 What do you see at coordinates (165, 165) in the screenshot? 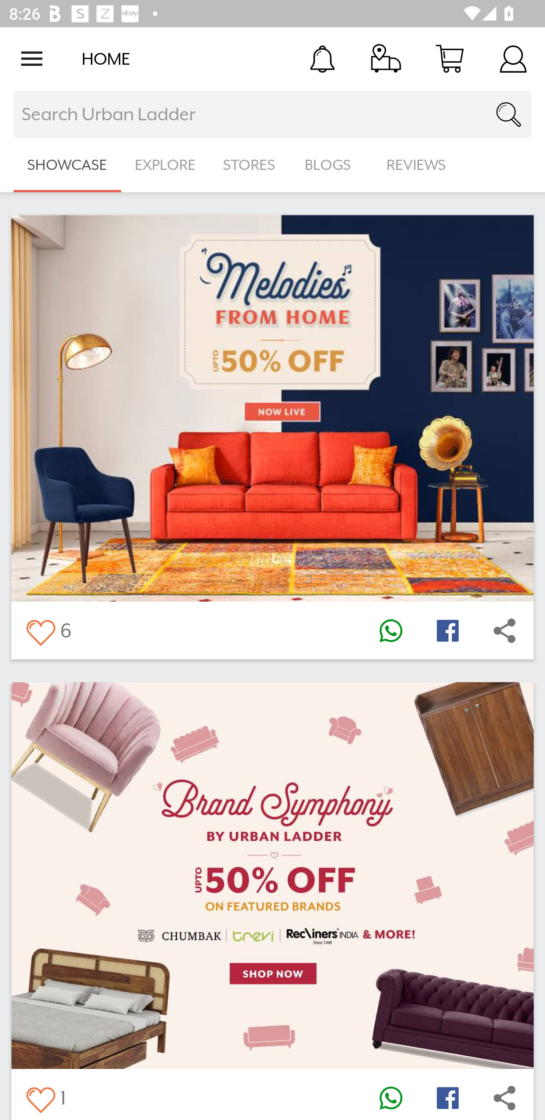
I see `EXPLORE` at bounding box center [165, 165].